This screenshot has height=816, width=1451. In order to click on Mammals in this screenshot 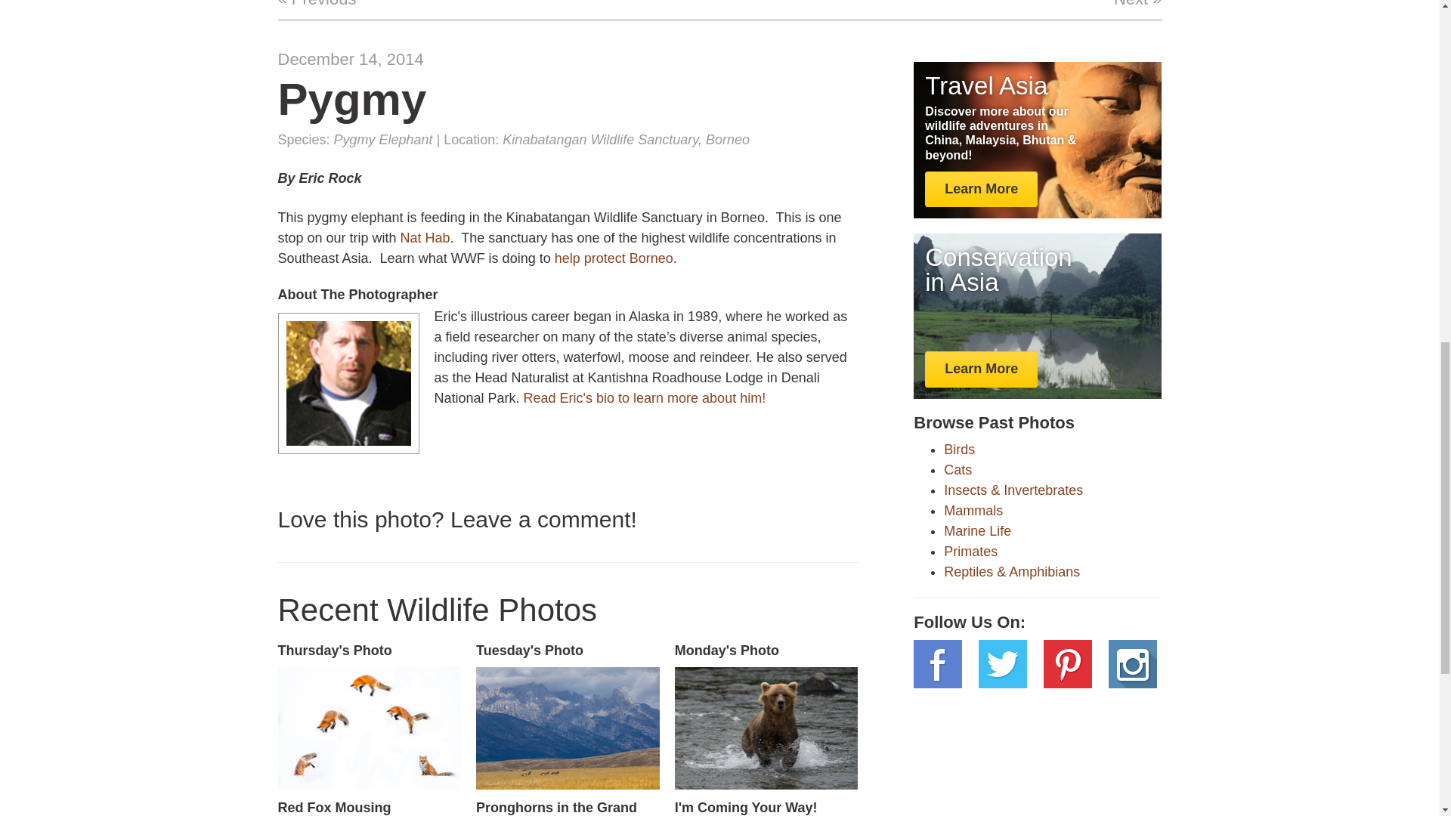, I will do `click(960, 449)`.